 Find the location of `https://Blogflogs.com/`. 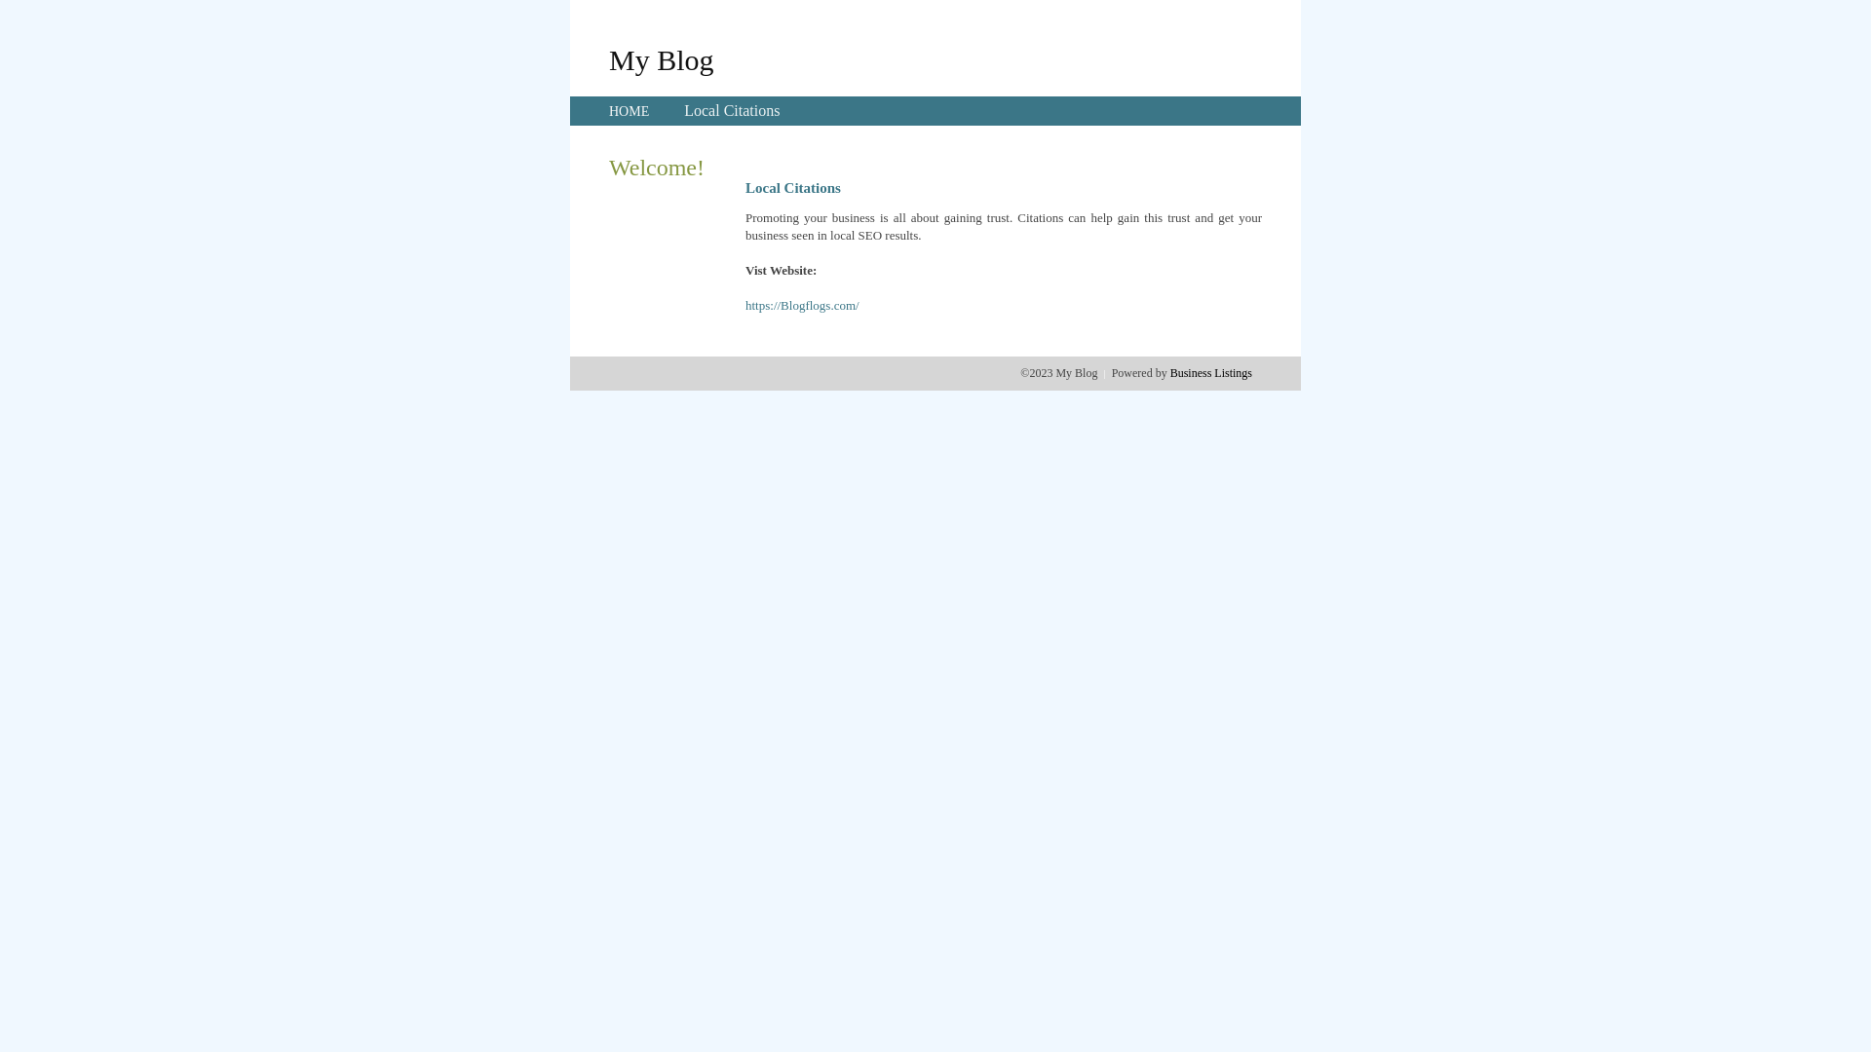

https://Blogflogs.com/ is located at coordinates (803, 306).